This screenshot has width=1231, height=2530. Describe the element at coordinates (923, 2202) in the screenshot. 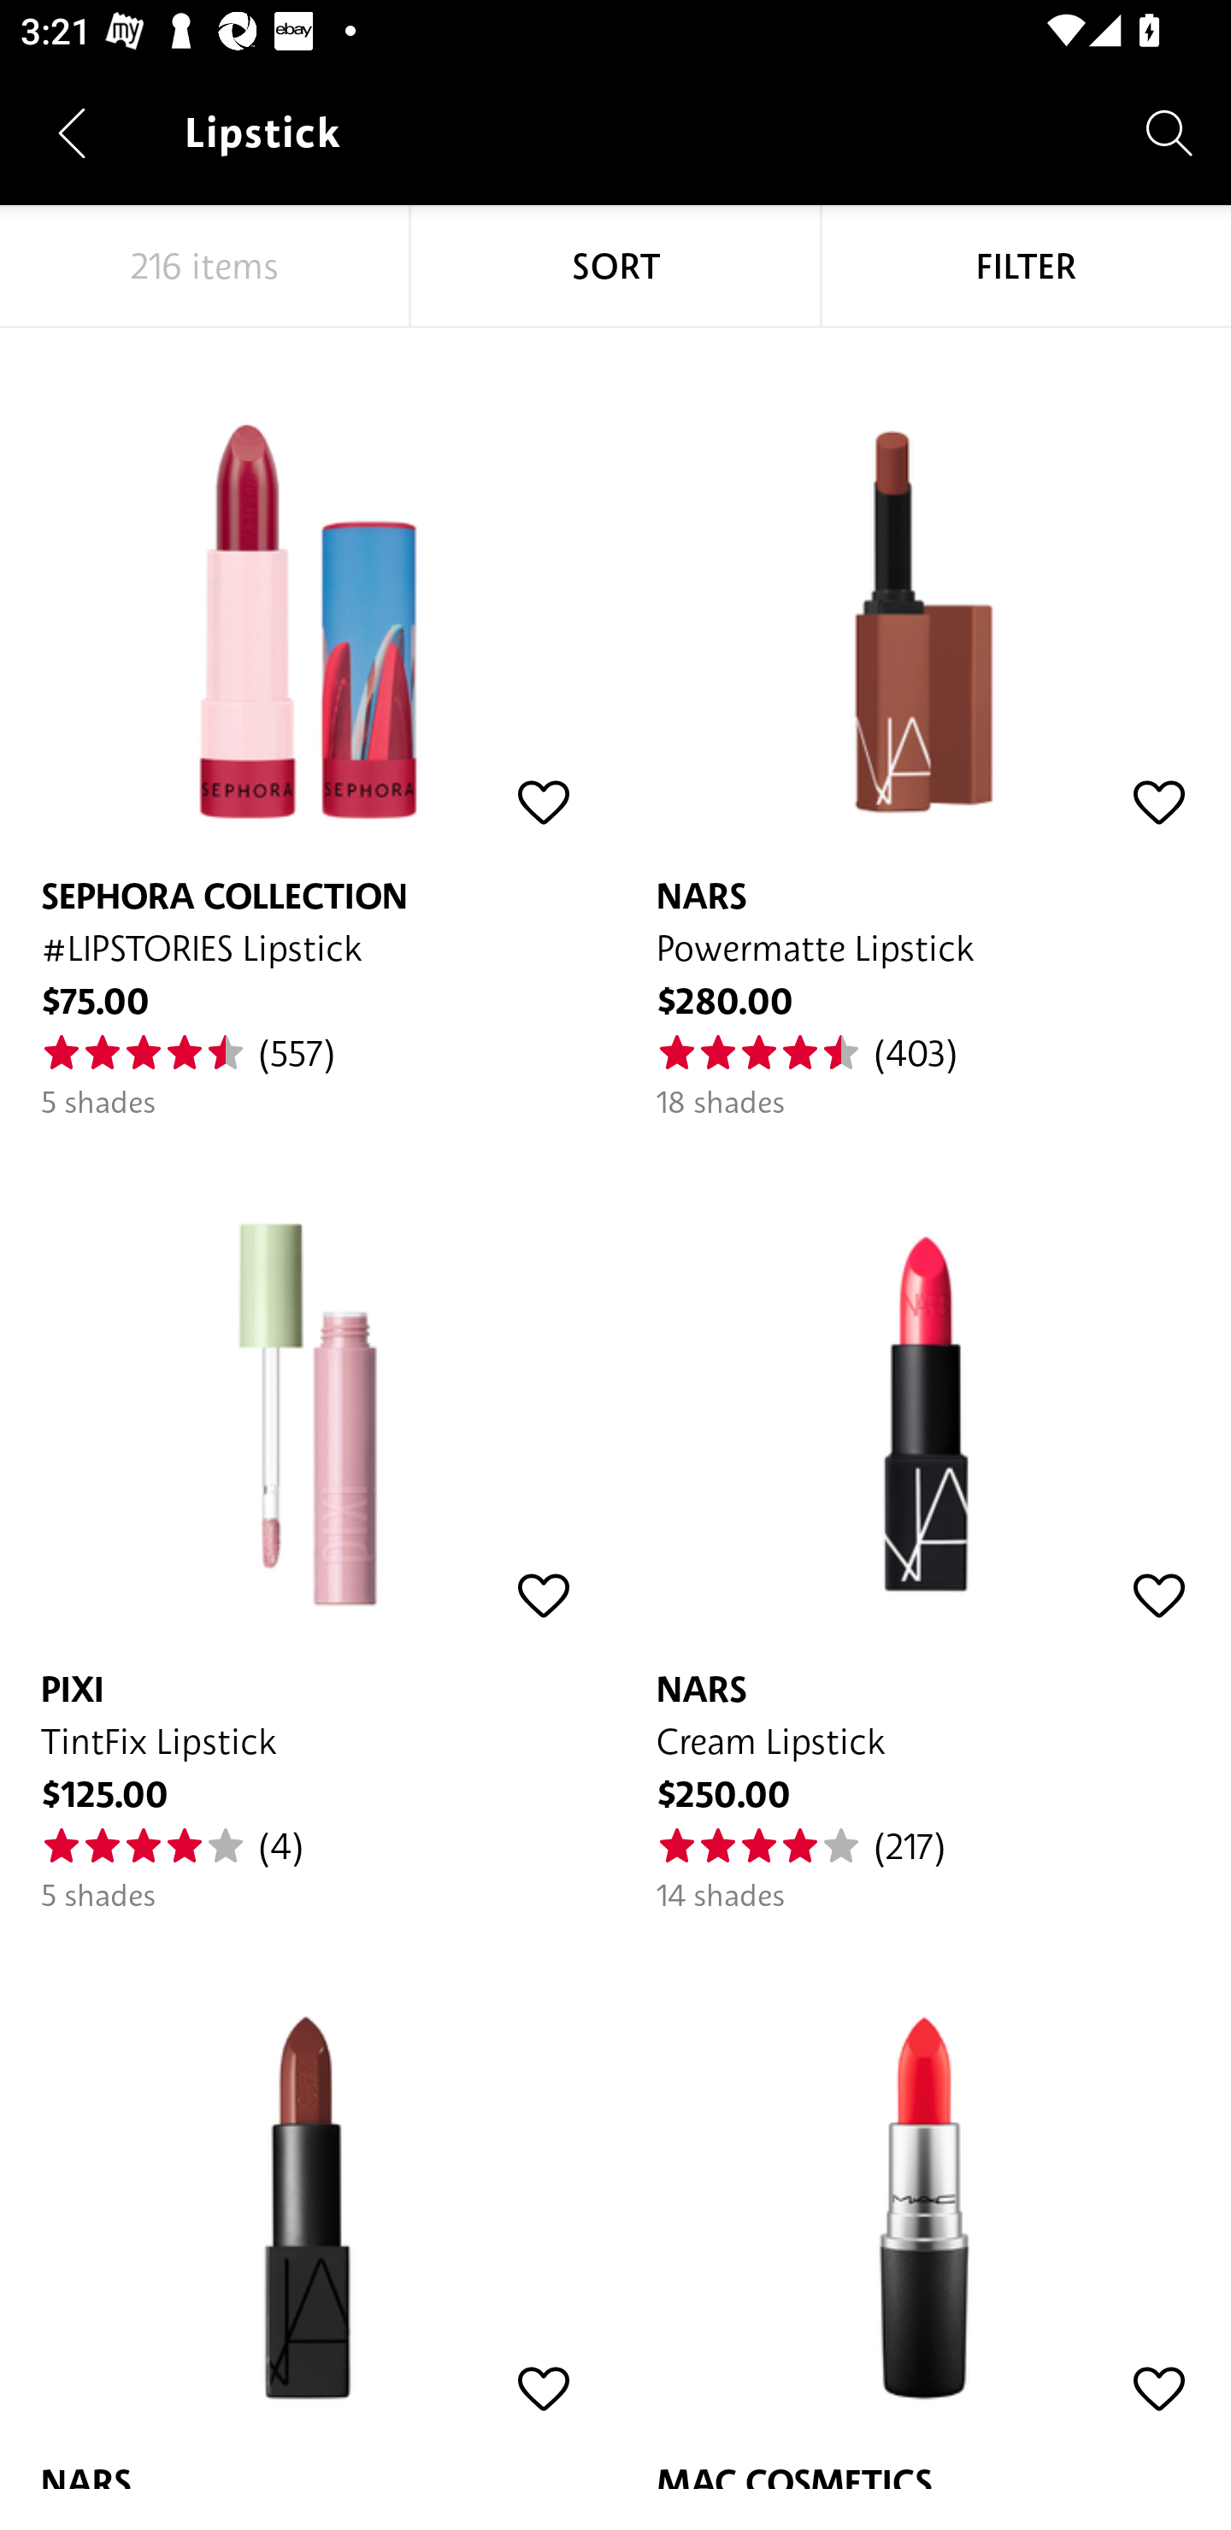

I see `MAC COSMETICS Matte Lipstick` at that location.